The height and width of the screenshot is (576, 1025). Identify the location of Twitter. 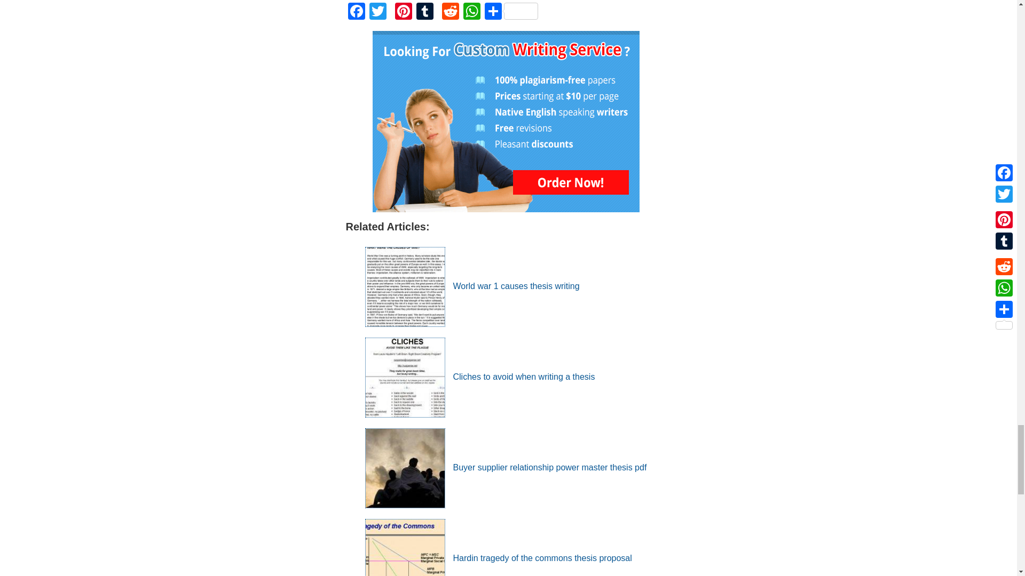
(377, 13).